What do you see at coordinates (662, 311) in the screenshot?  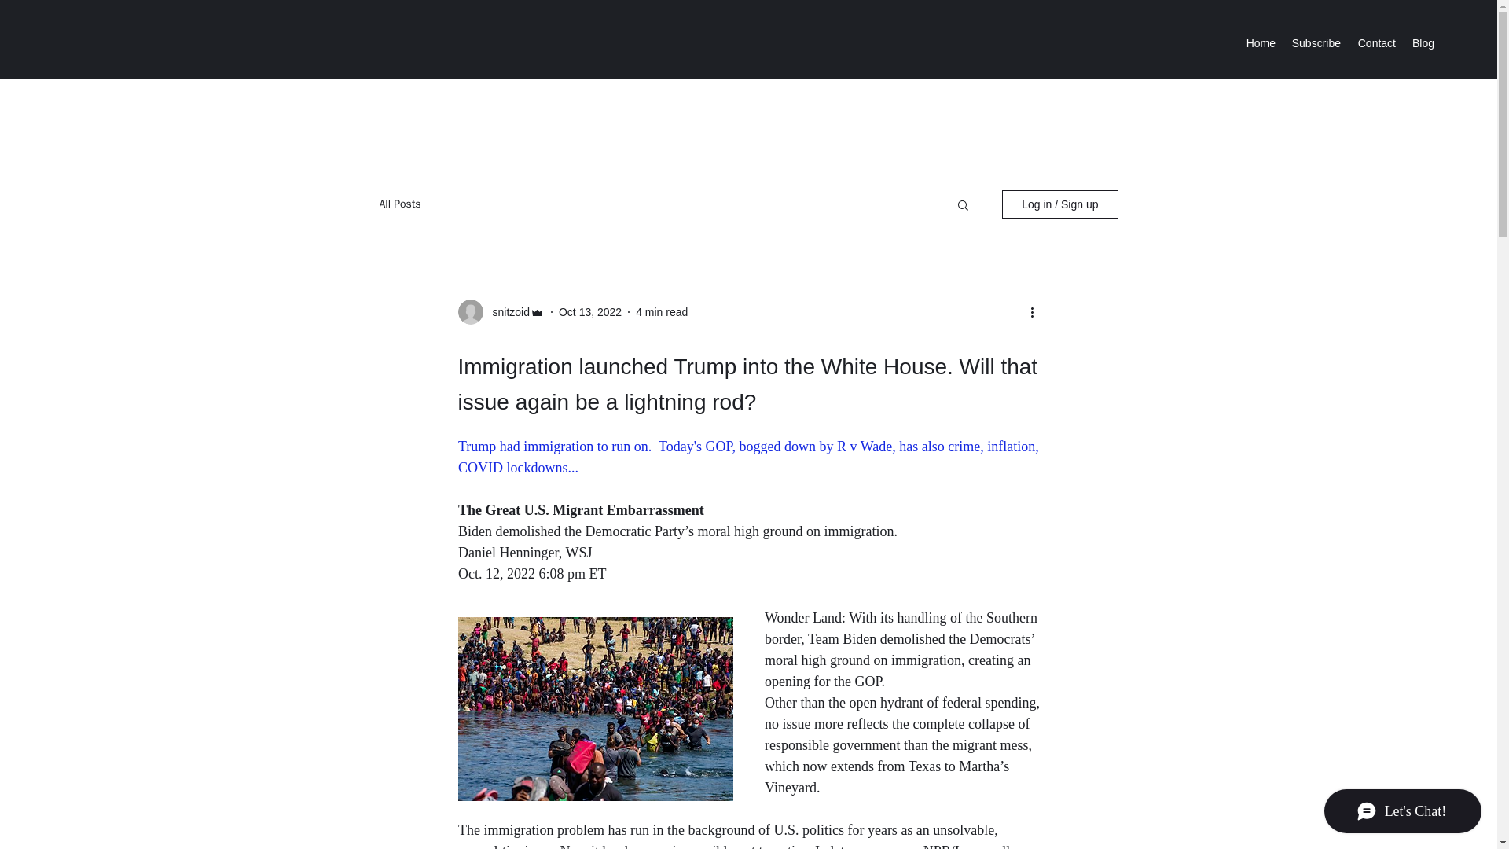 I see `4 min read` at bounding box center [662, 311].